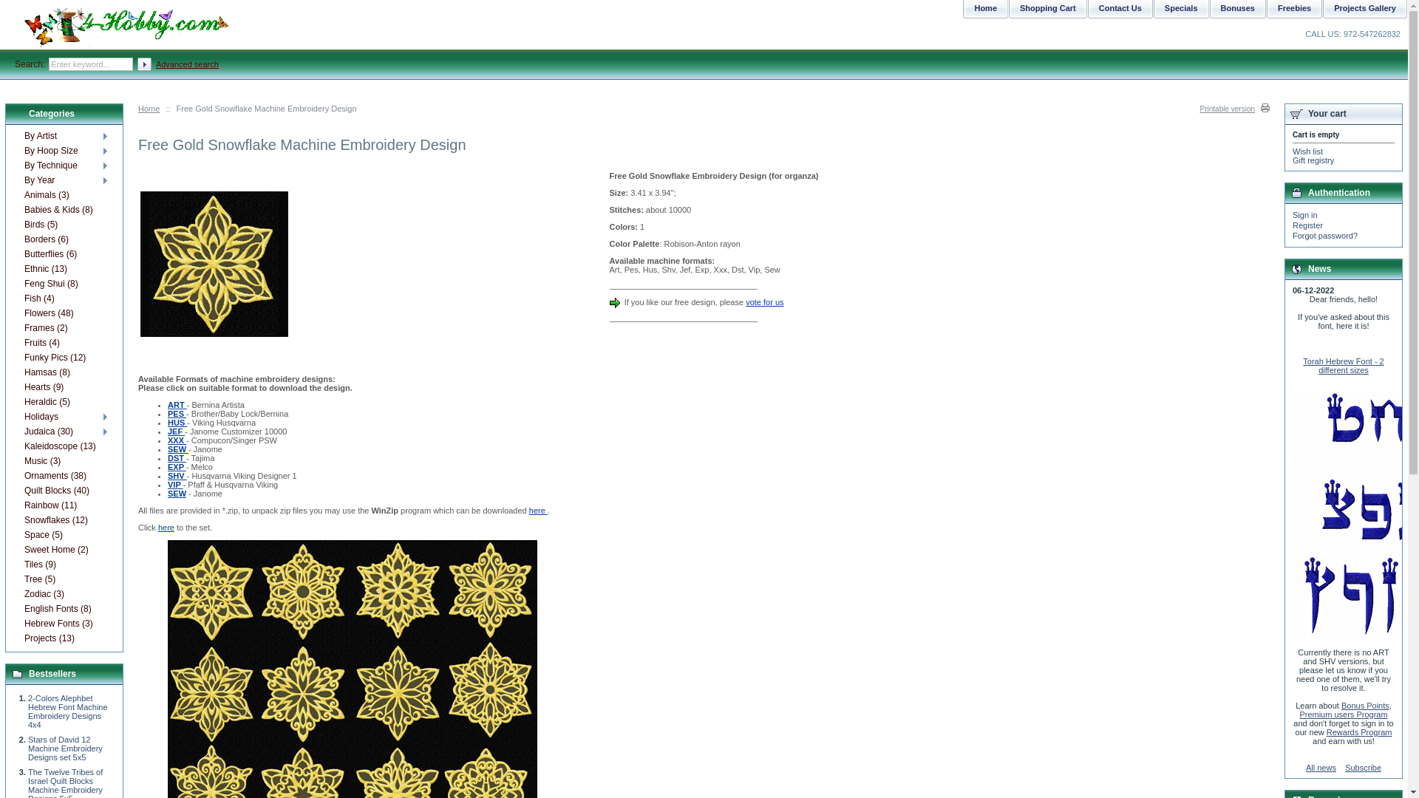 This screenshot has width=1419, height=798. What do you see at coordinates (64, 461) in the screenshot?
I see `Music (3)` at bounding box center [64, 461].